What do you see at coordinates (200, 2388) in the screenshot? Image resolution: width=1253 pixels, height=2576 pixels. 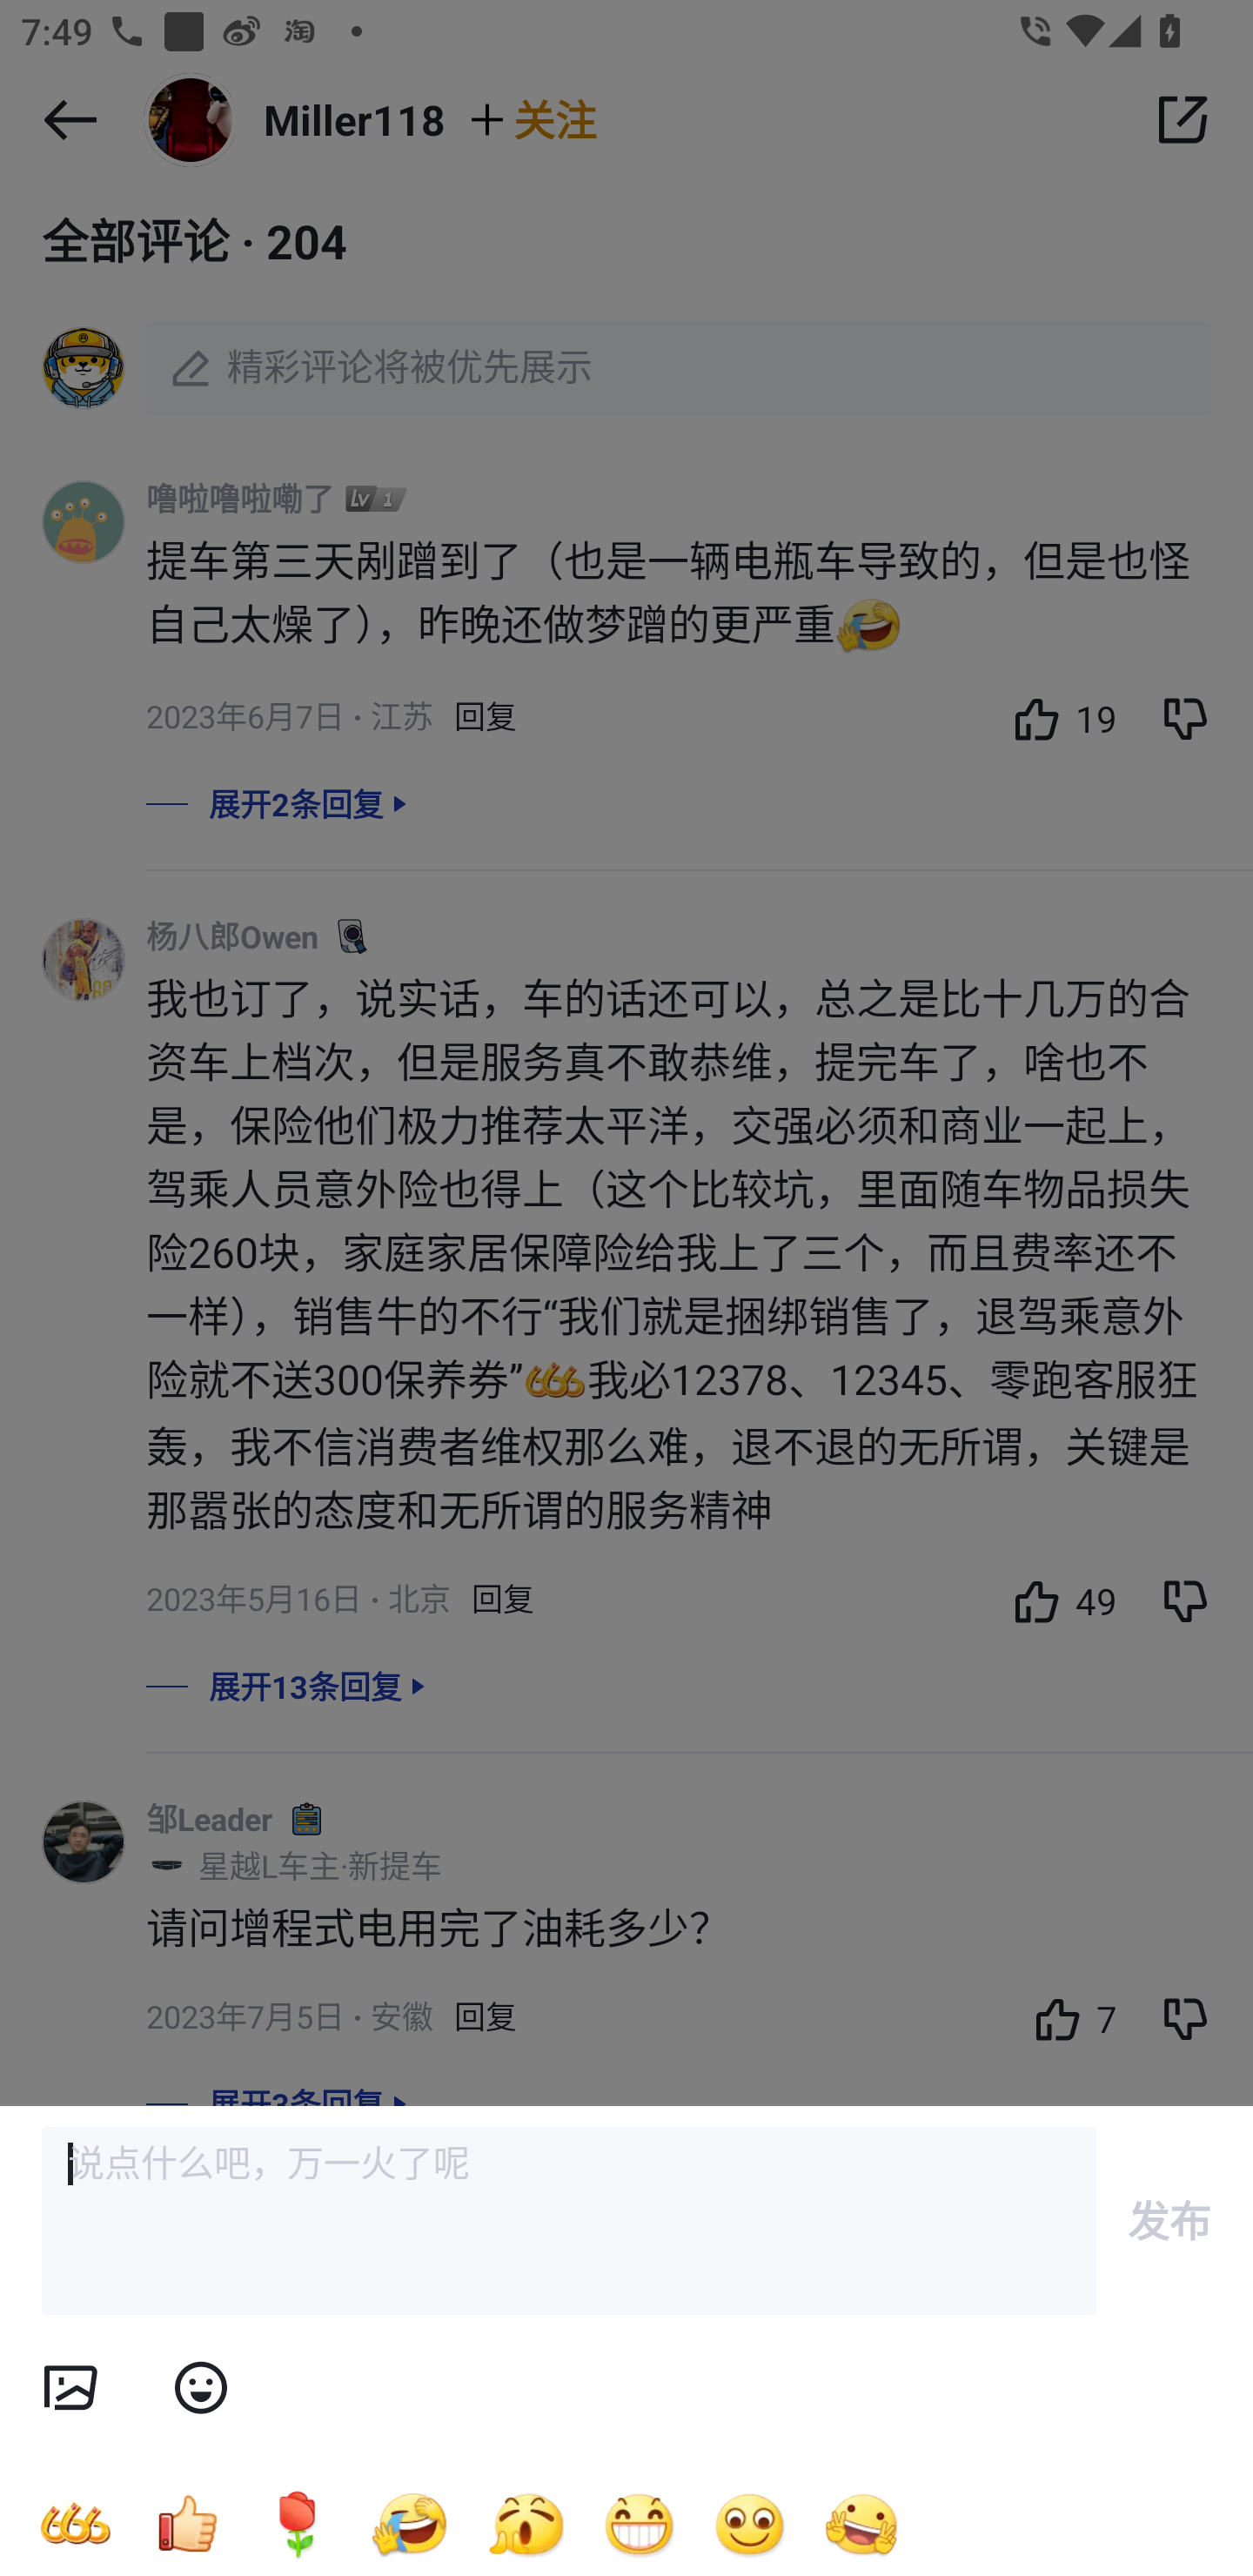 I see `` at bounding box center [200, 2388].